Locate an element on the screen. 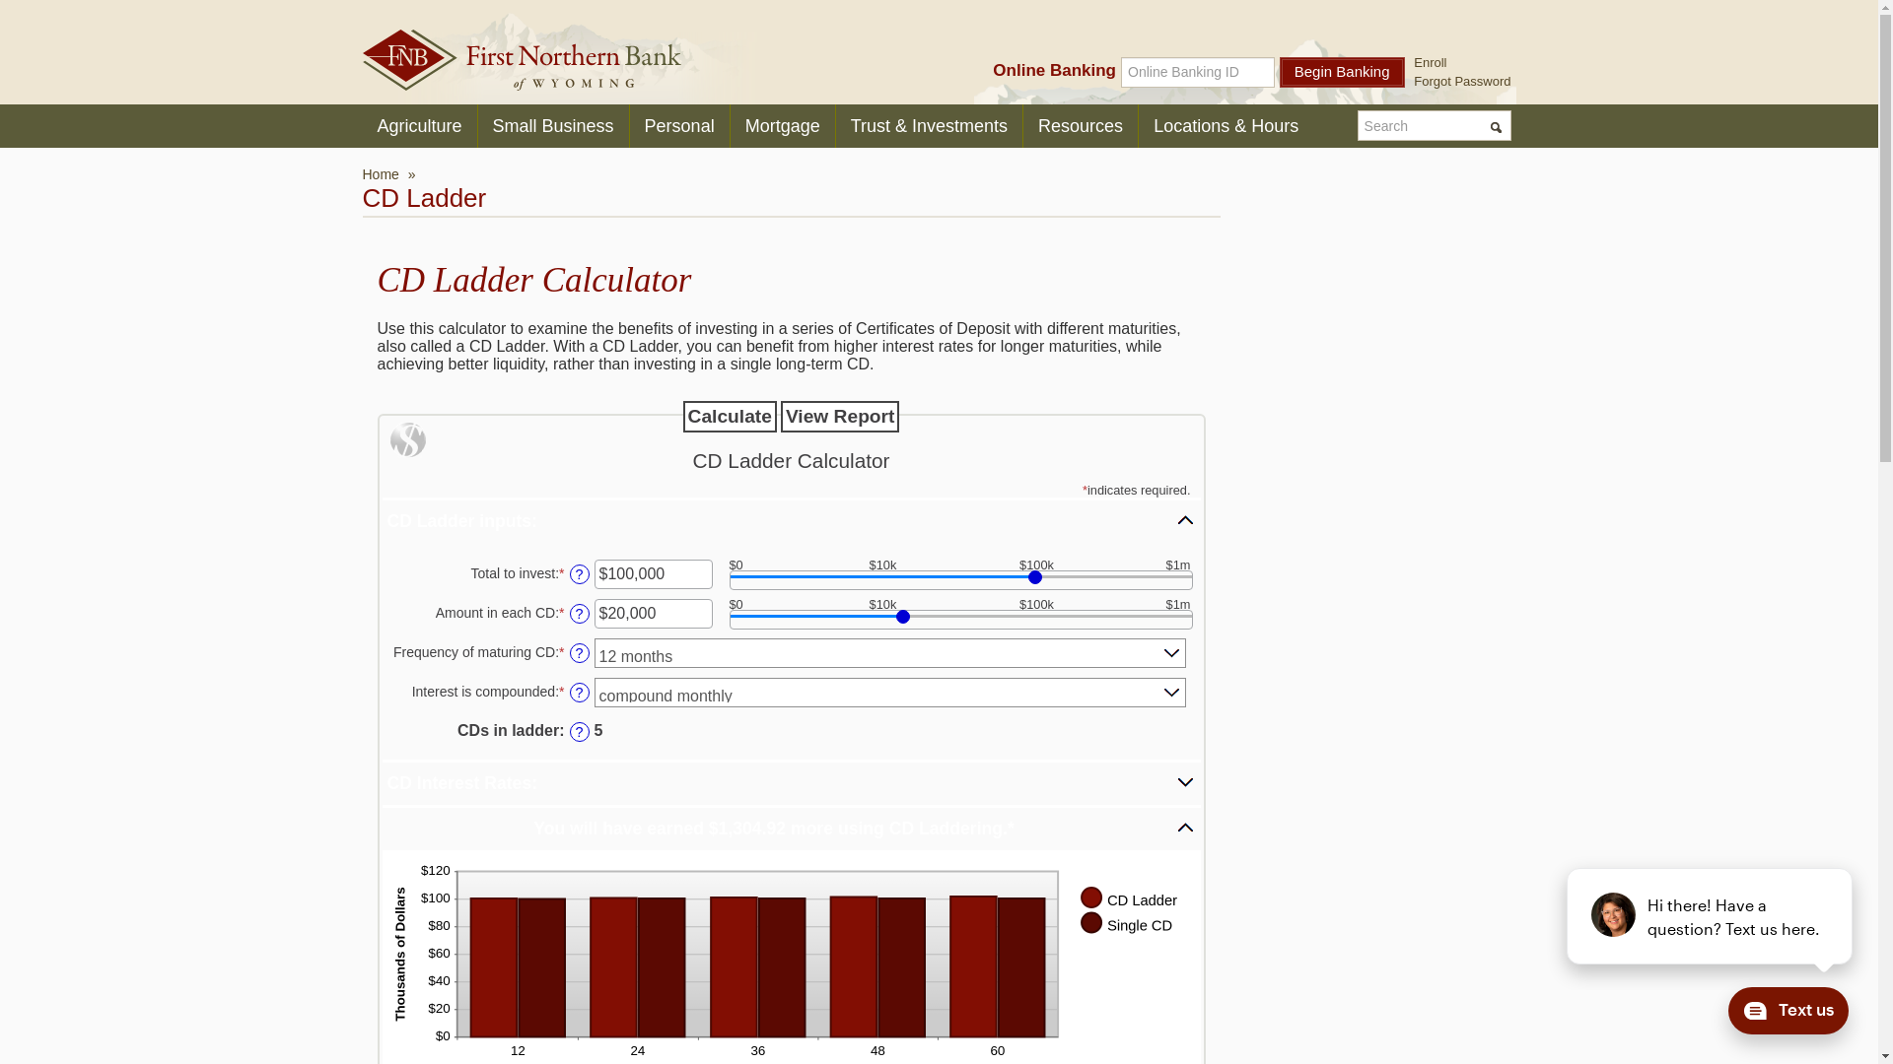  Skip Navigation is located at coordinates (47, 9).